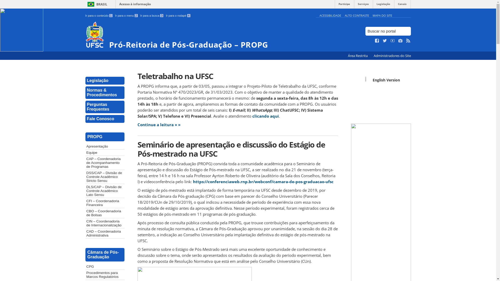 The image size is (500, 281). I want to click on ALTO CONTRASTE, so click(357, 16).